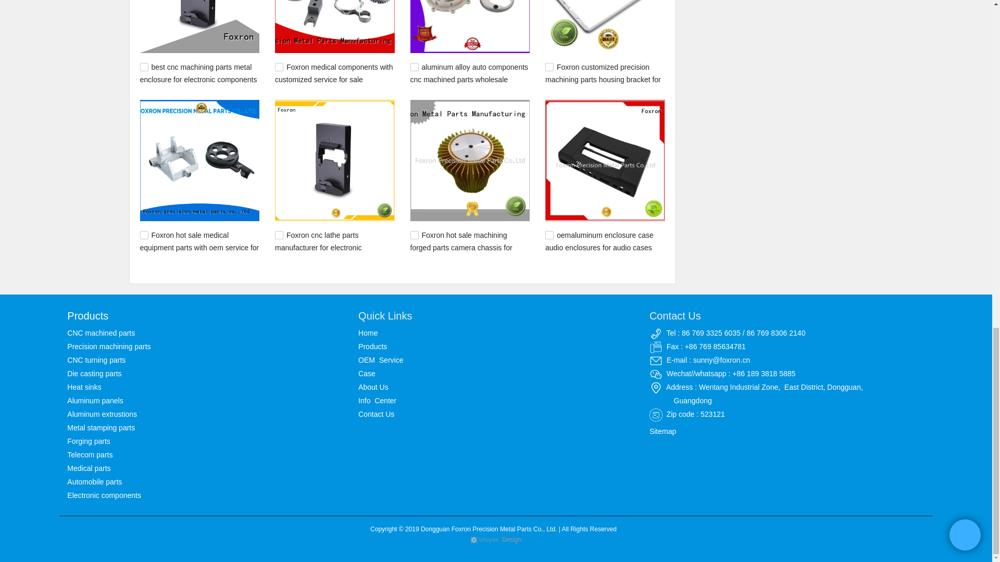 This screenshot has width=1000, height=562. I want to click on 1583, so click(549, 67).